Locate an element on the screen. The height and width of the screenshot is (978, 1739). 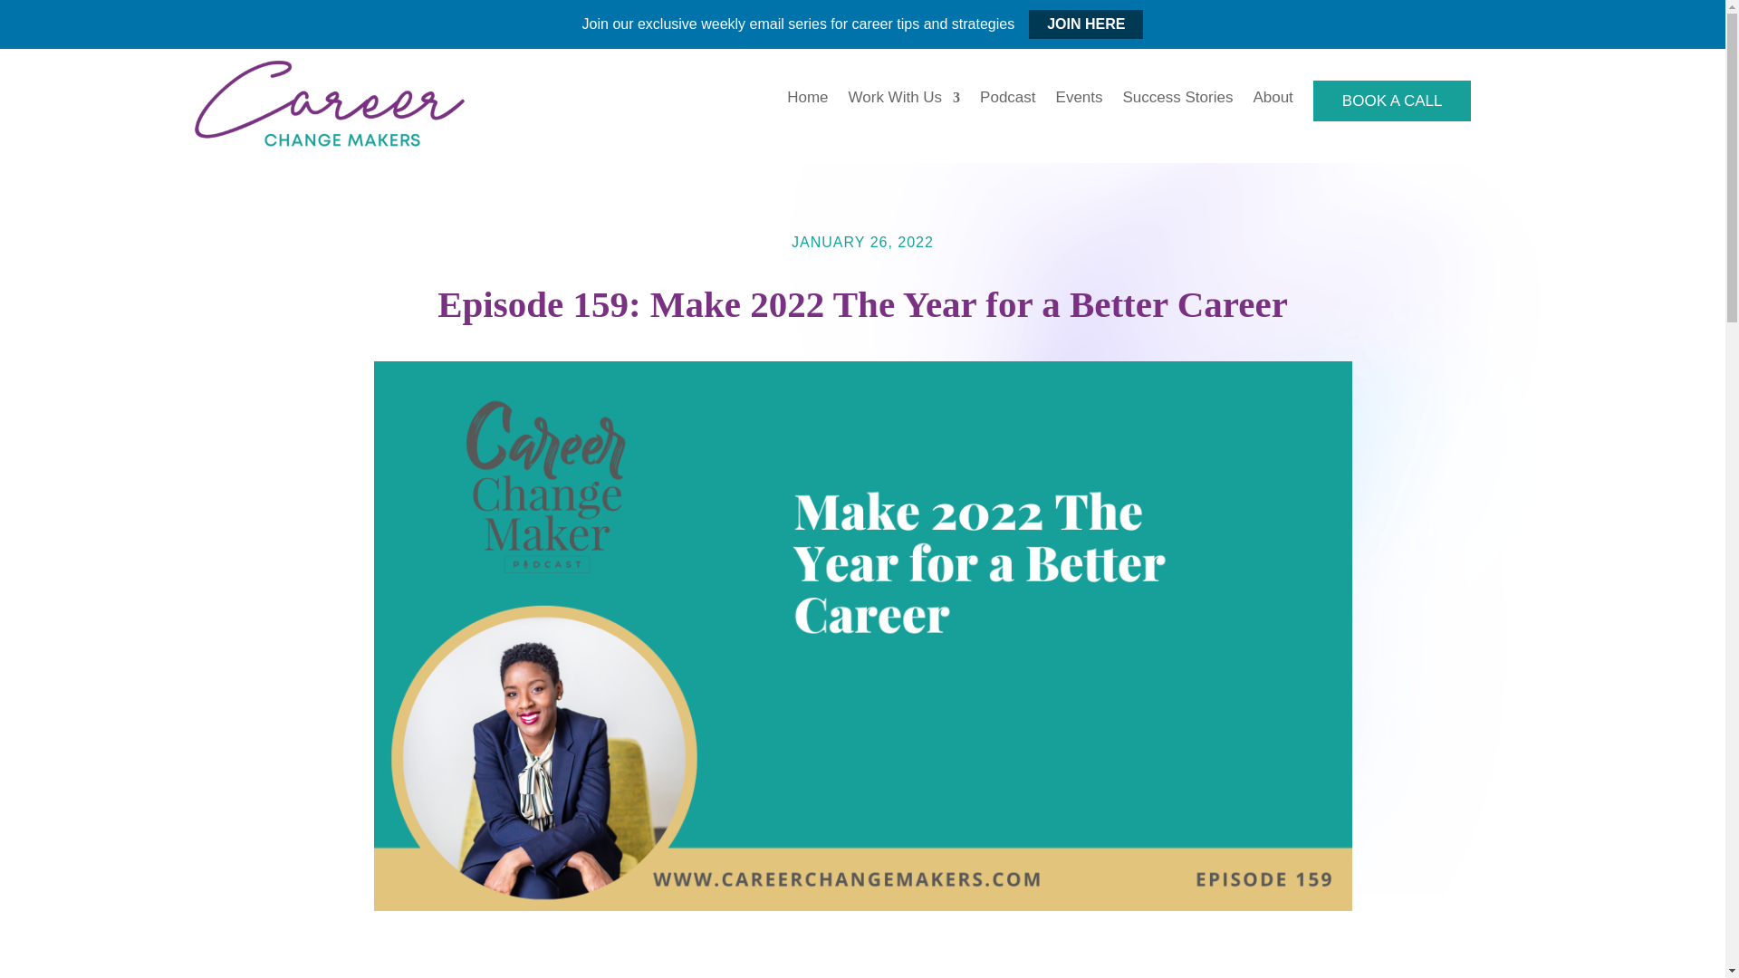
Work With Us is located at coordinates (904, 101).